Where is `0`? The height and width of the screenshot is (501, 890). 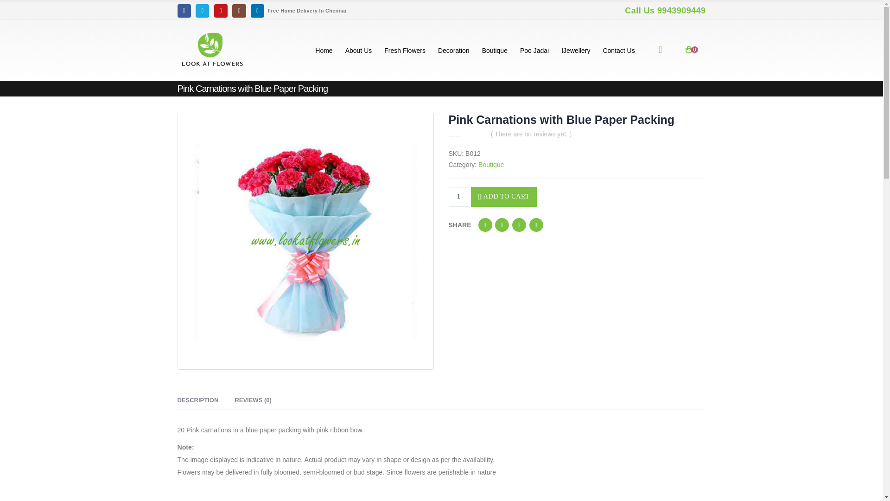 0 is located at coordinates (466, 134).